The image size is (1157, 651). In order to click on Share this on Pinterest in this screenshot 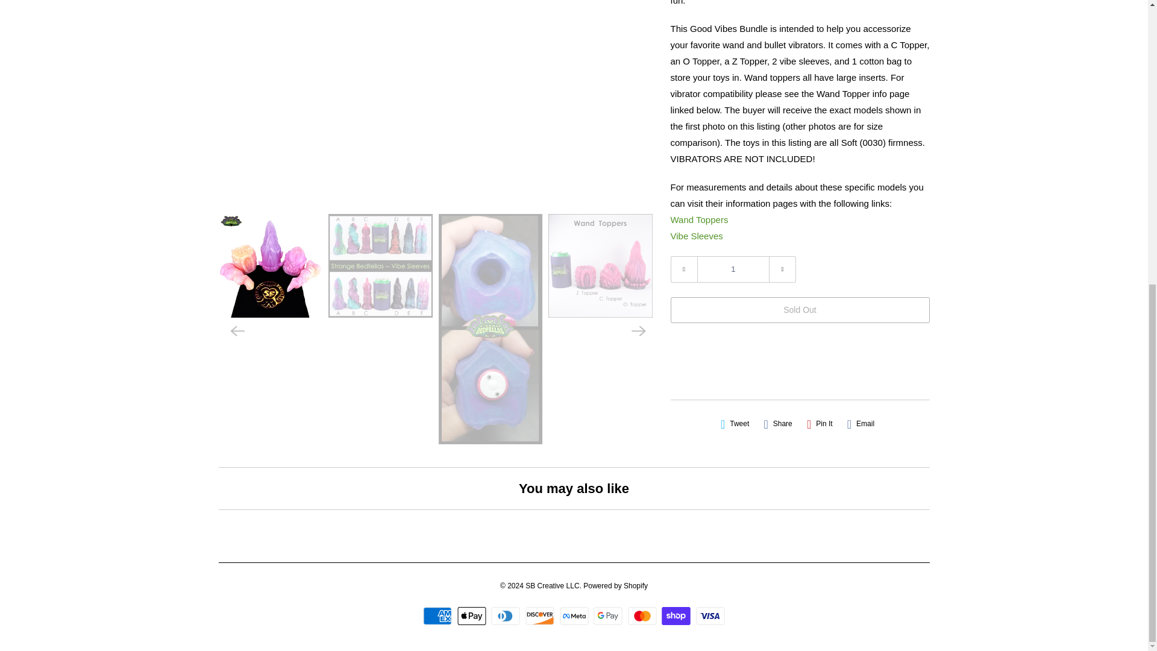, I will do `click(820, 424)`.